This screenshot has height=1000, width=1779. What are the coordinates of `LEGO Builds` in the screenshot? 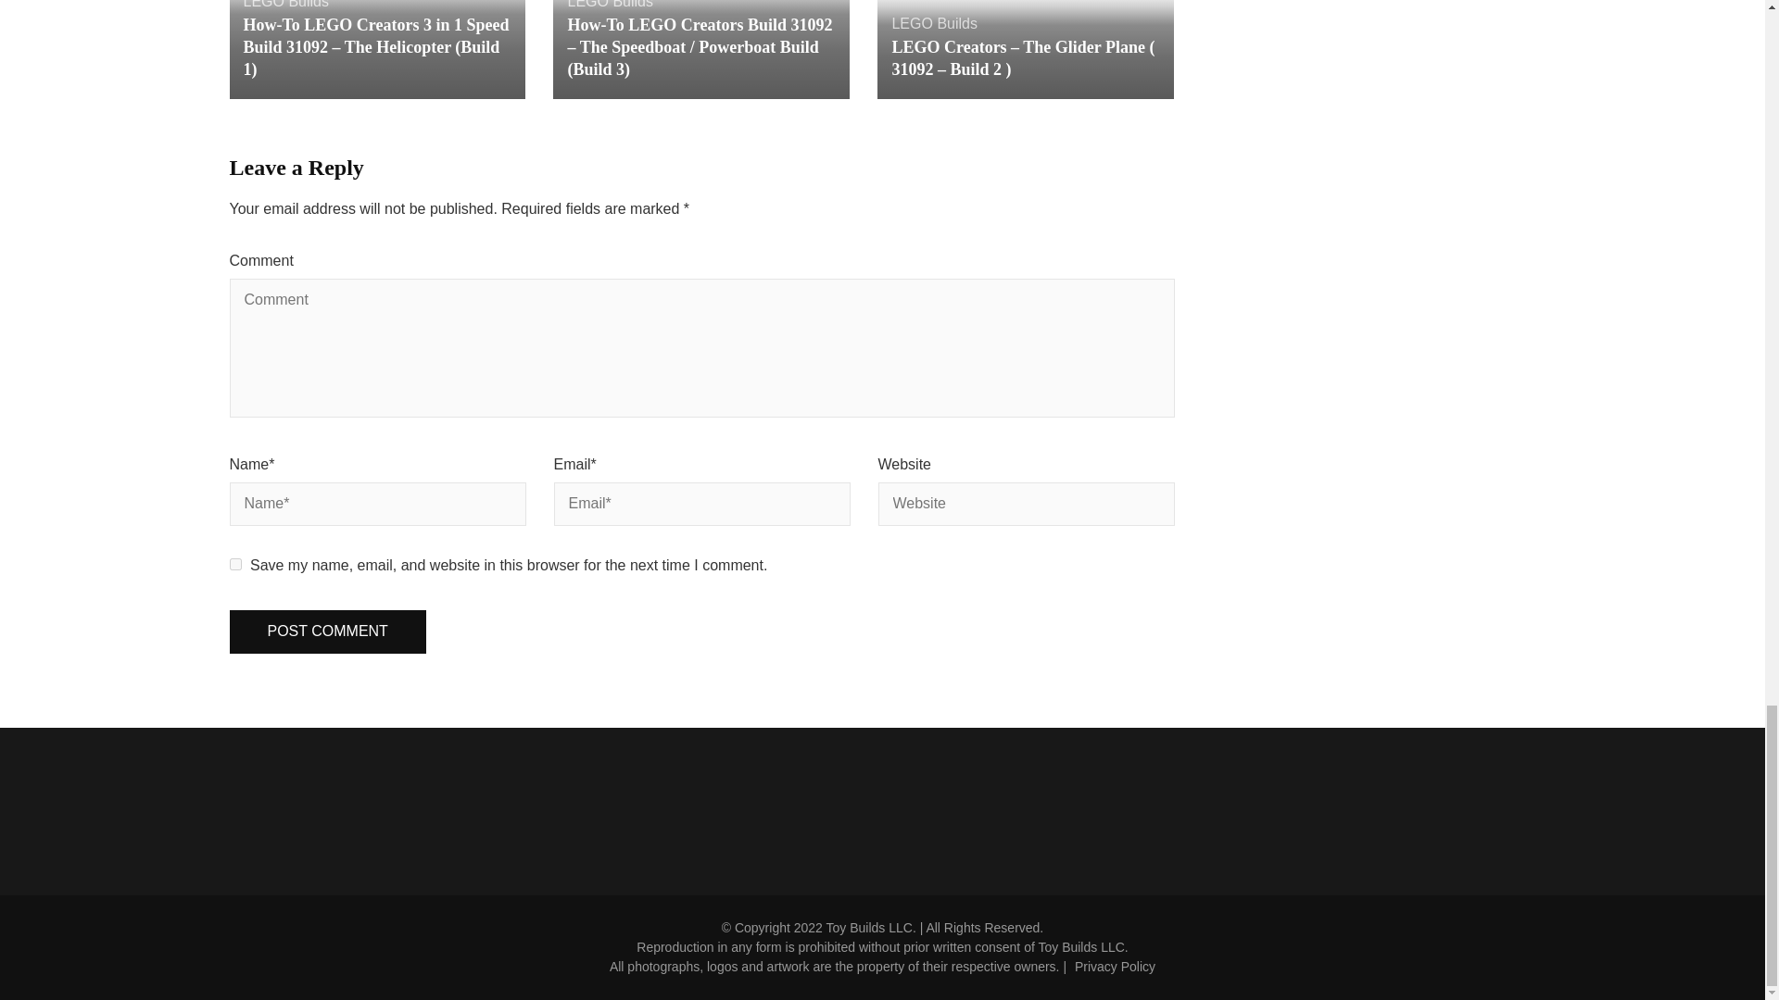 It's located at (934, 23).